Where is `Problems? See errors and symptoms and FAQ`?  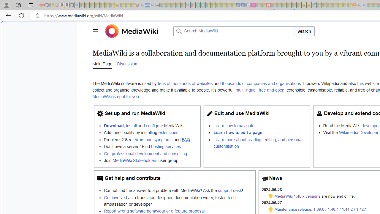
Problems? See errors and symptoms and FAQ is located at coordinates (151, 139).